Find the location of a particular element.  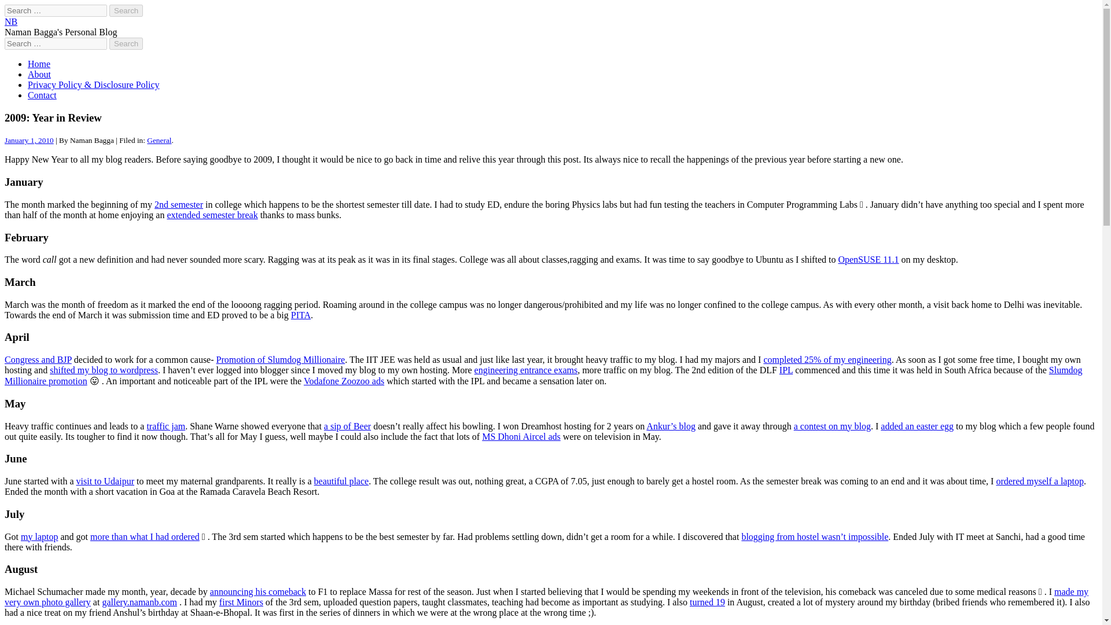

January 1, 2010 is located at coordinates (29, 140).